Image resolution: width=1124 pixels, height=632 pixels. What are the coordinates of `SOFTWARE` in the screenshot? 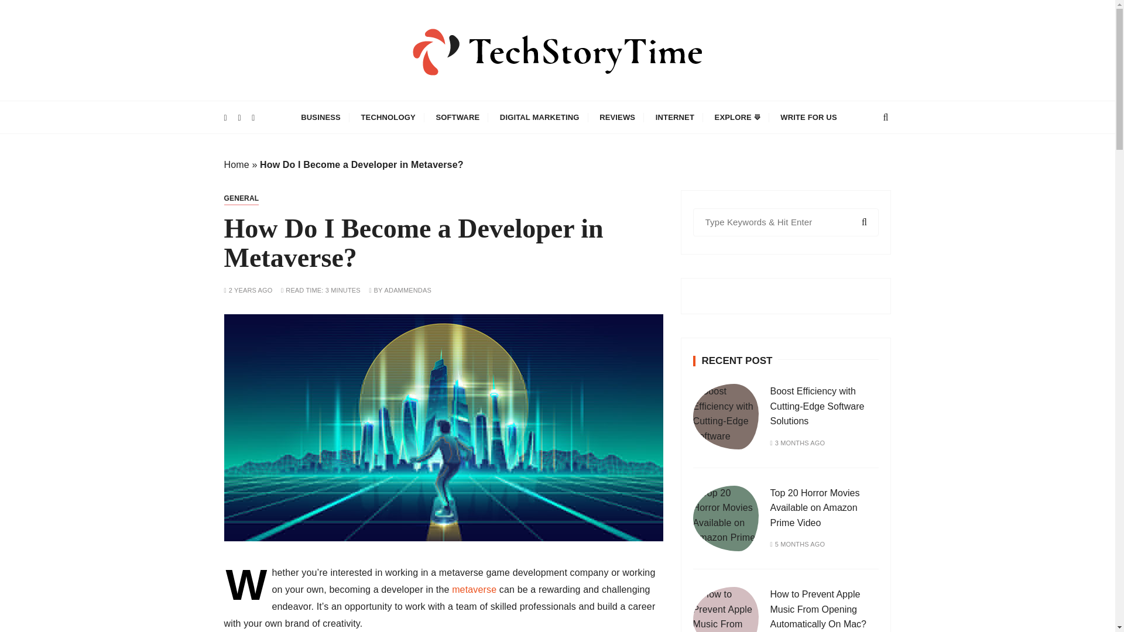 It's located at (457, 117).